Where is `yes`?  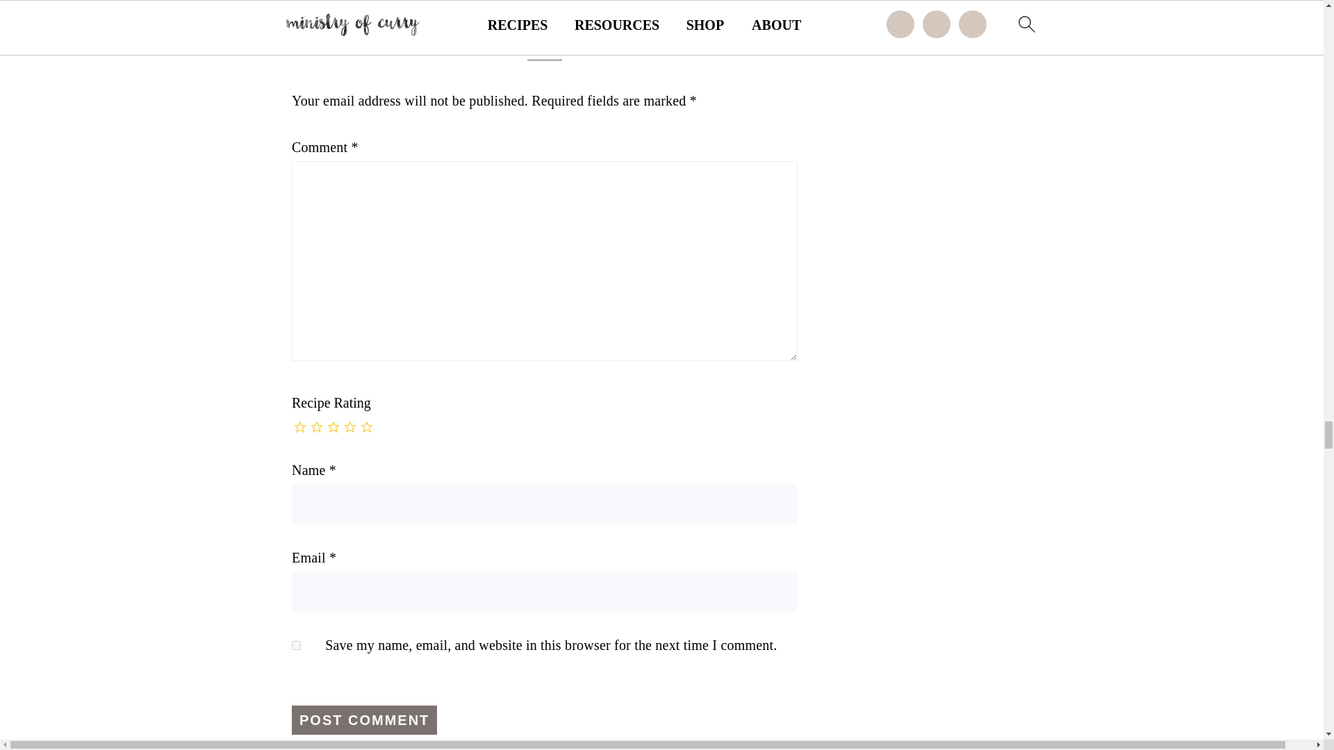
yes is located at coordinates (296, 646).